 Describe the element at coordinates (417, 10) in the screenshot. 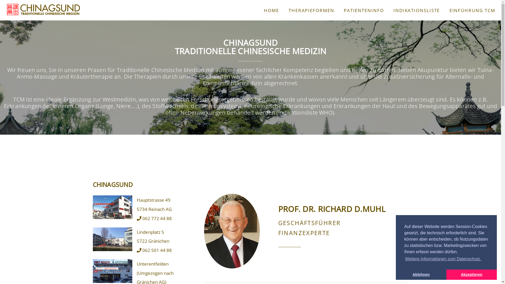

I see `INDIKATIONSLISTE` at that location.